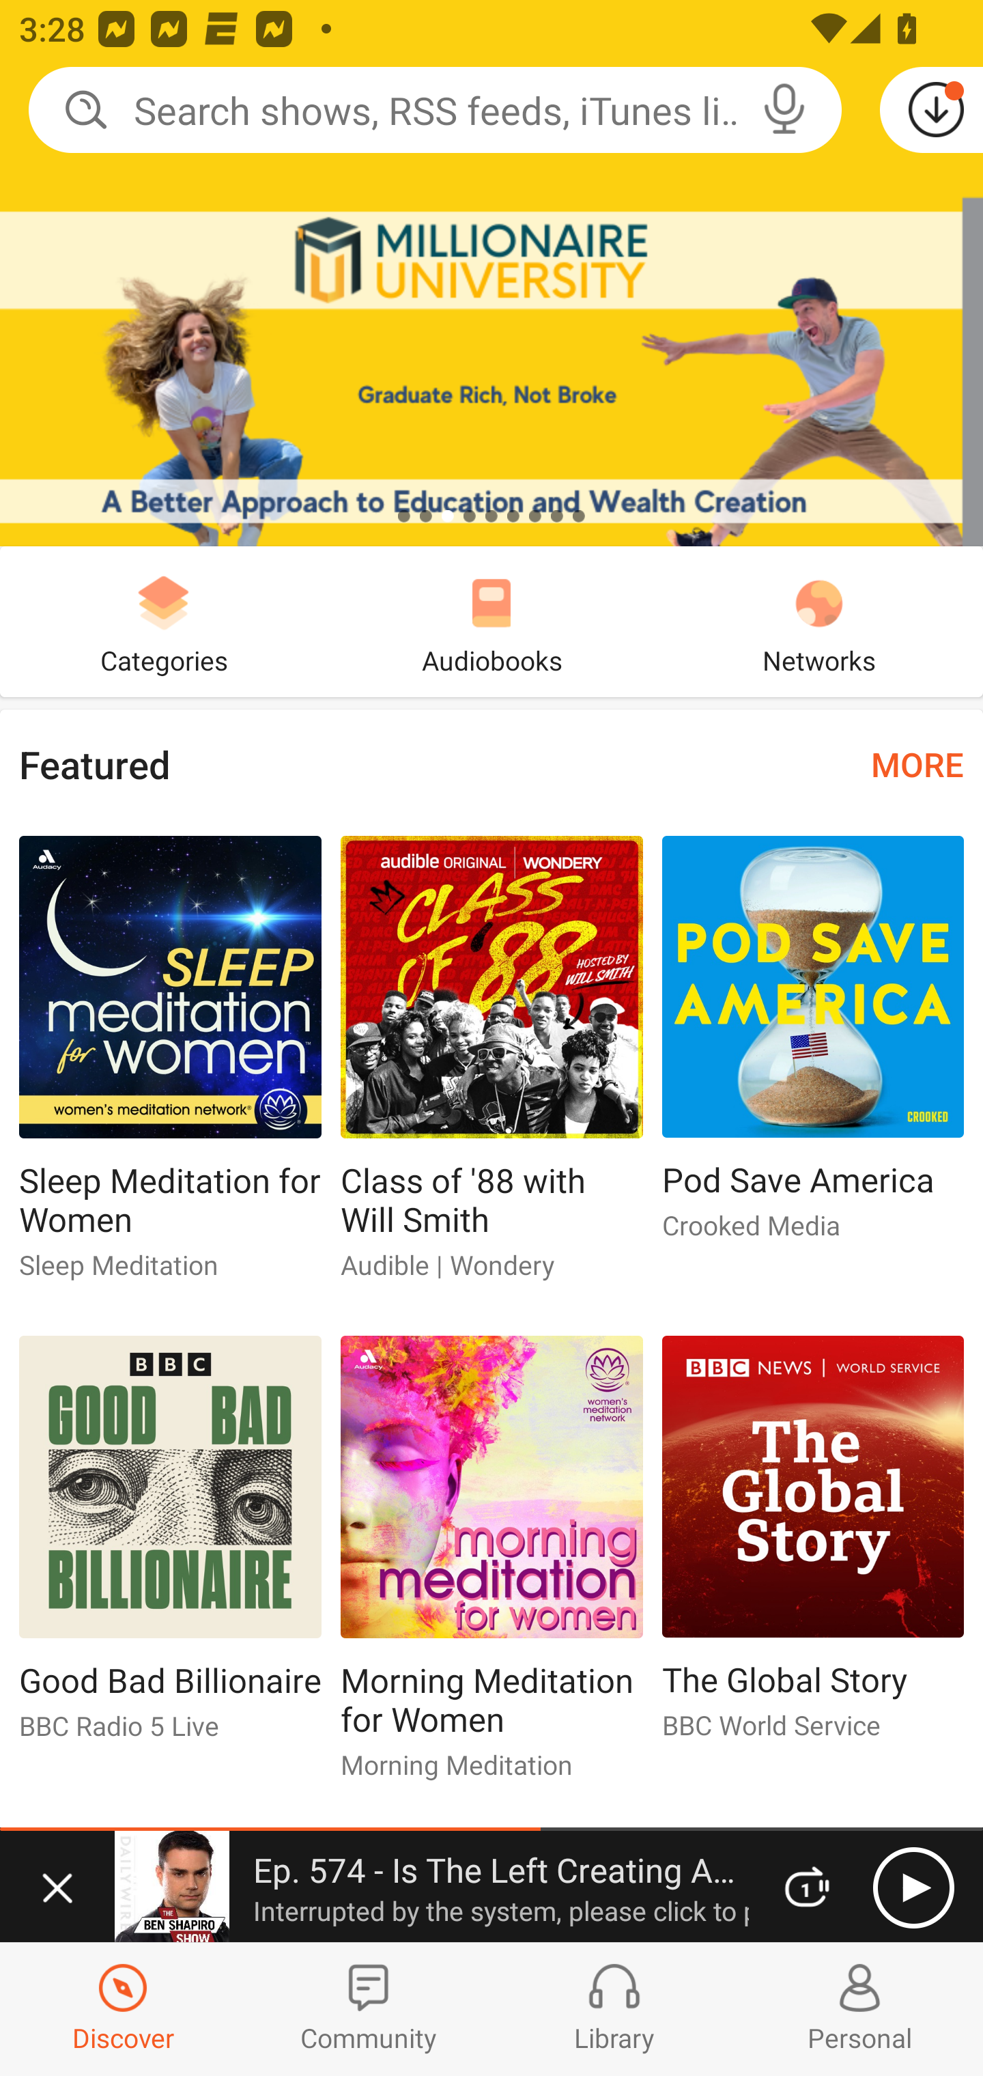 The width and height of the screenshot is (983, 2076). I want to click on Discover, so click(123, 2009).